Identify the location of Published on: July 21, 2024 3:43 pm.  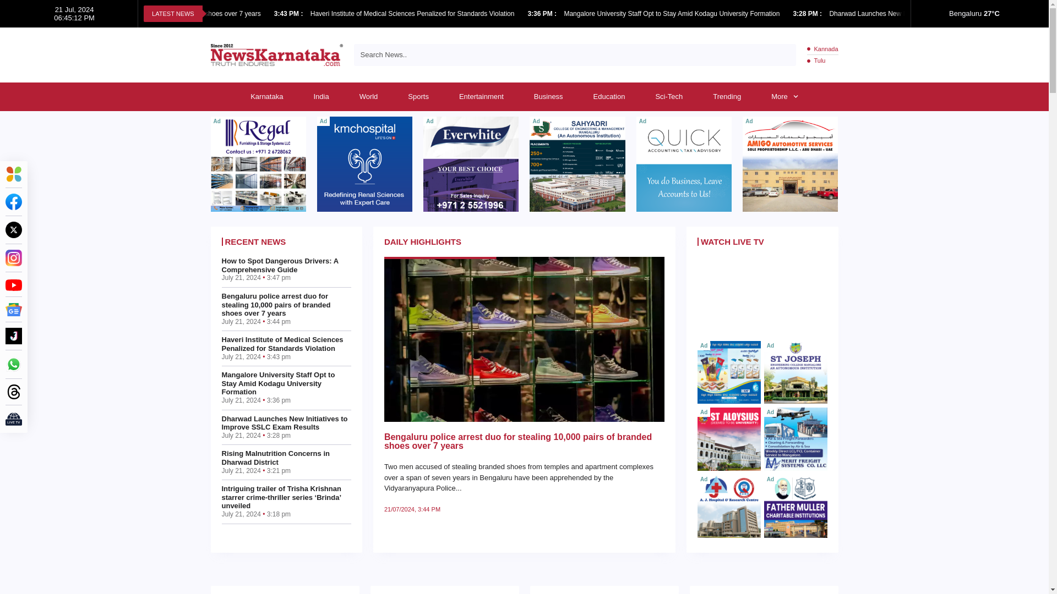
(290, 14).